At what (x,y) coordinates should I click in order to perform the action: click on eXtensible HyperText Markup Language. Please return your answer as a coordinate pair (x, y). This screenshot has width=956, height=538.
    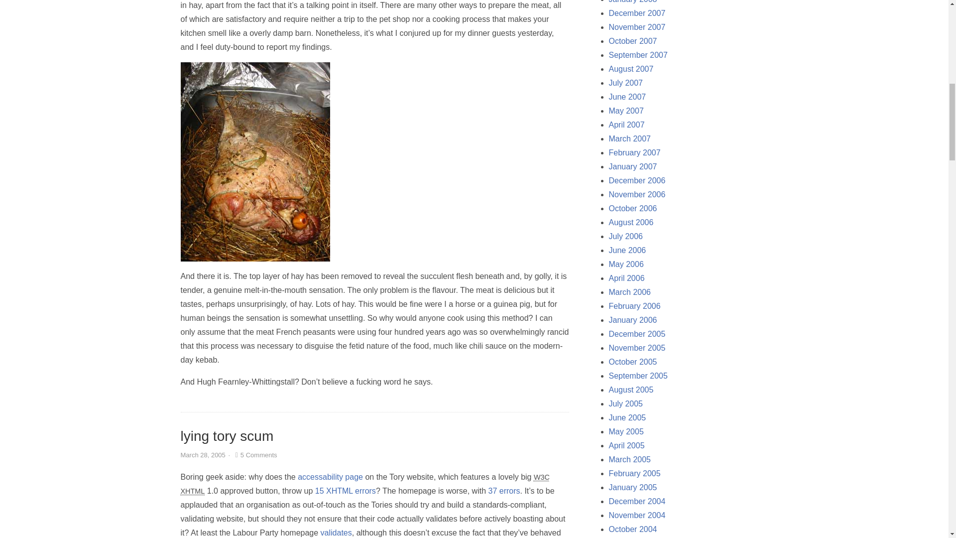
    Looking at the image, I should click on (192, 491).